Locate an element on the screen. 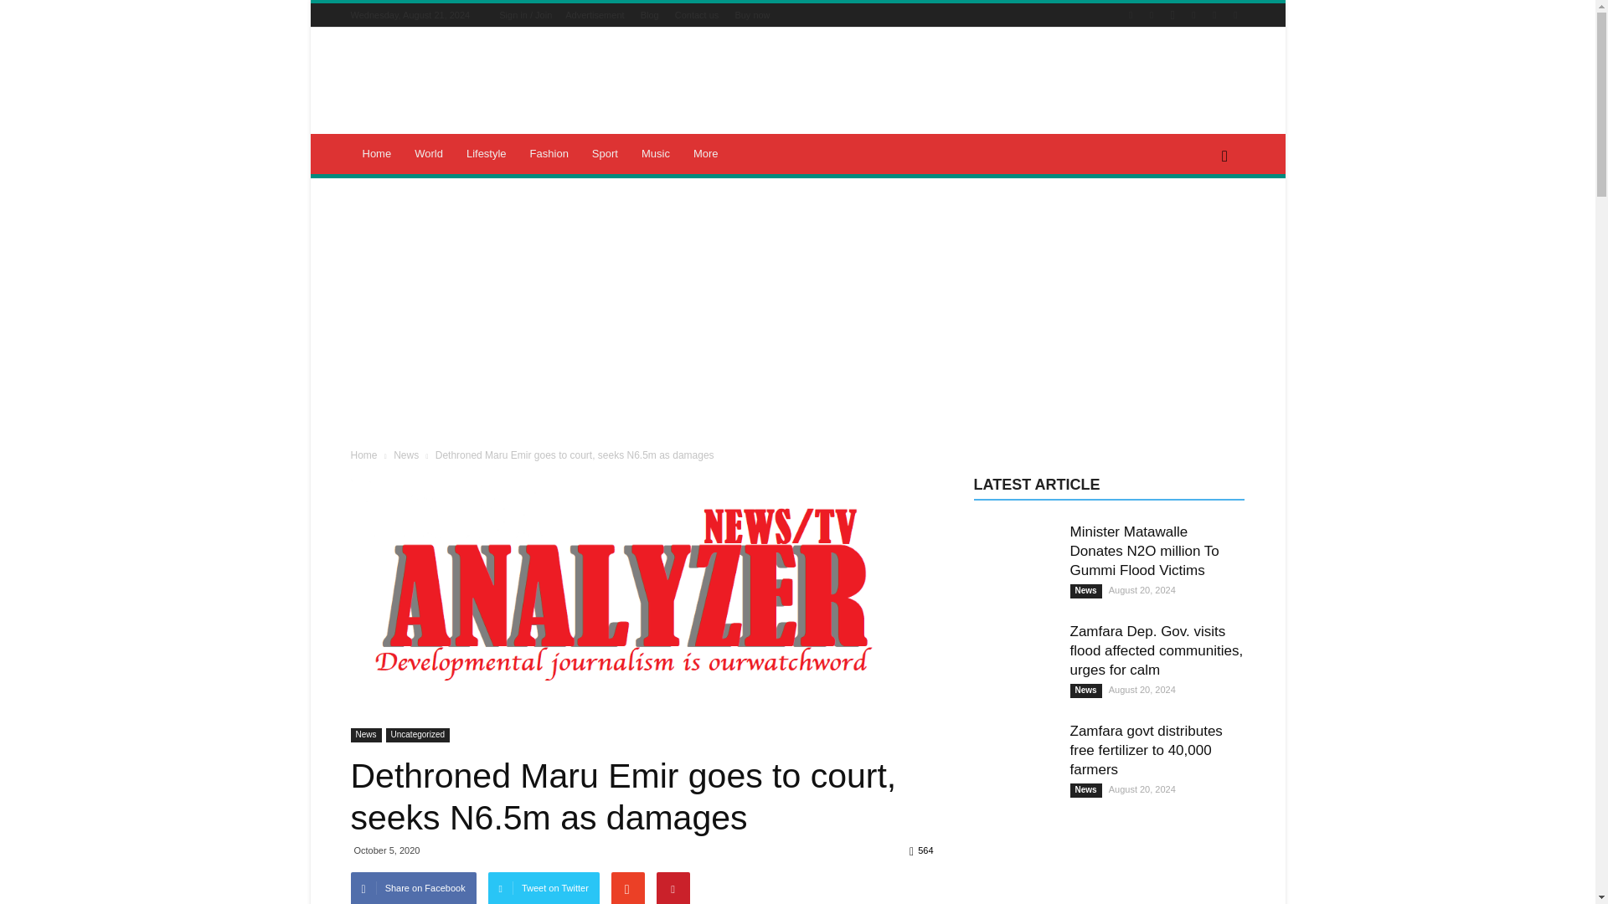  Contact us is located at coordinates (697, 14).